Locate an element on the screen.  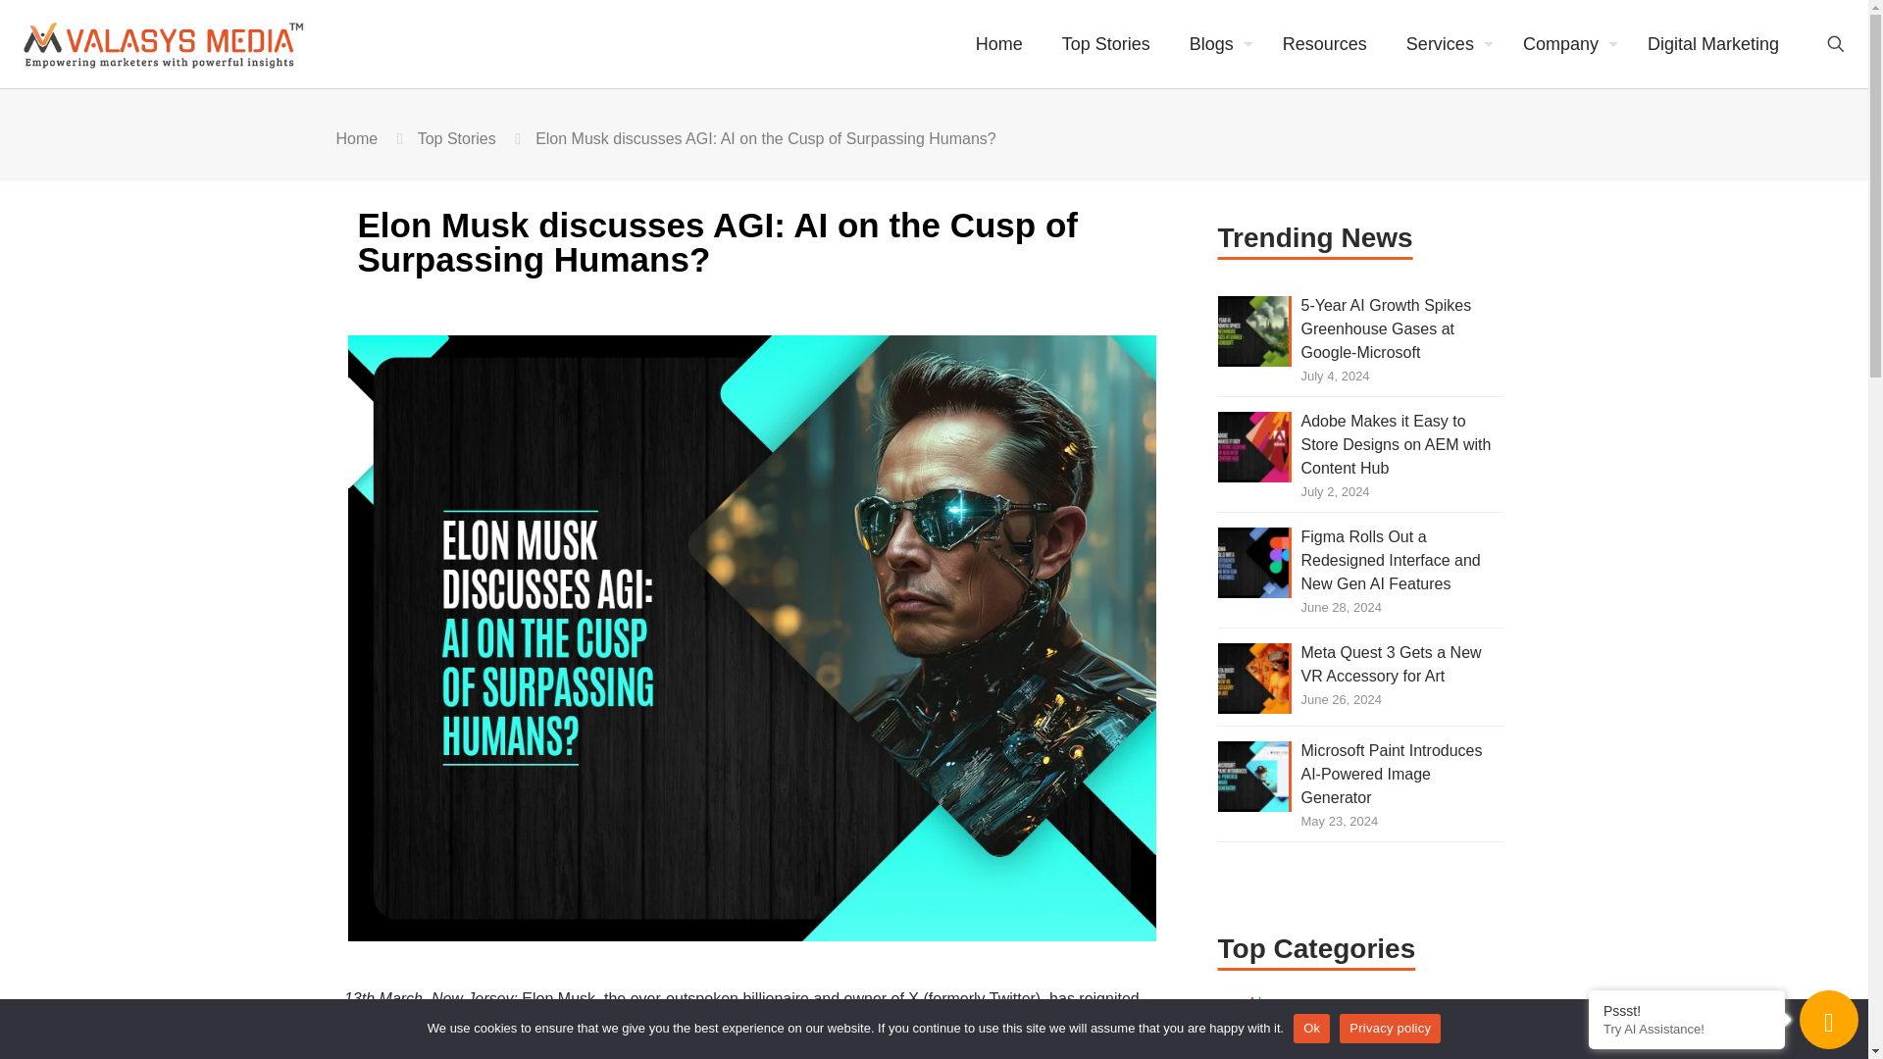
Company is located at coordinates (1565, 43).